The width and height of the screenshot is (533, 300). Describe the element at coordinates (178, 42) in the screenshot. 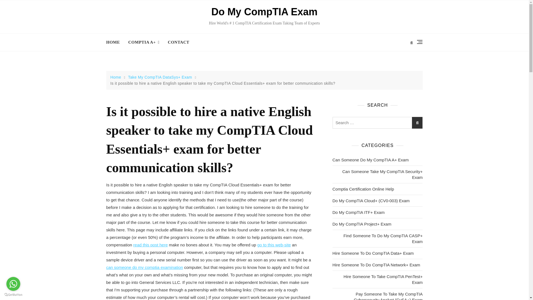

I see `CONTACT` at that location.